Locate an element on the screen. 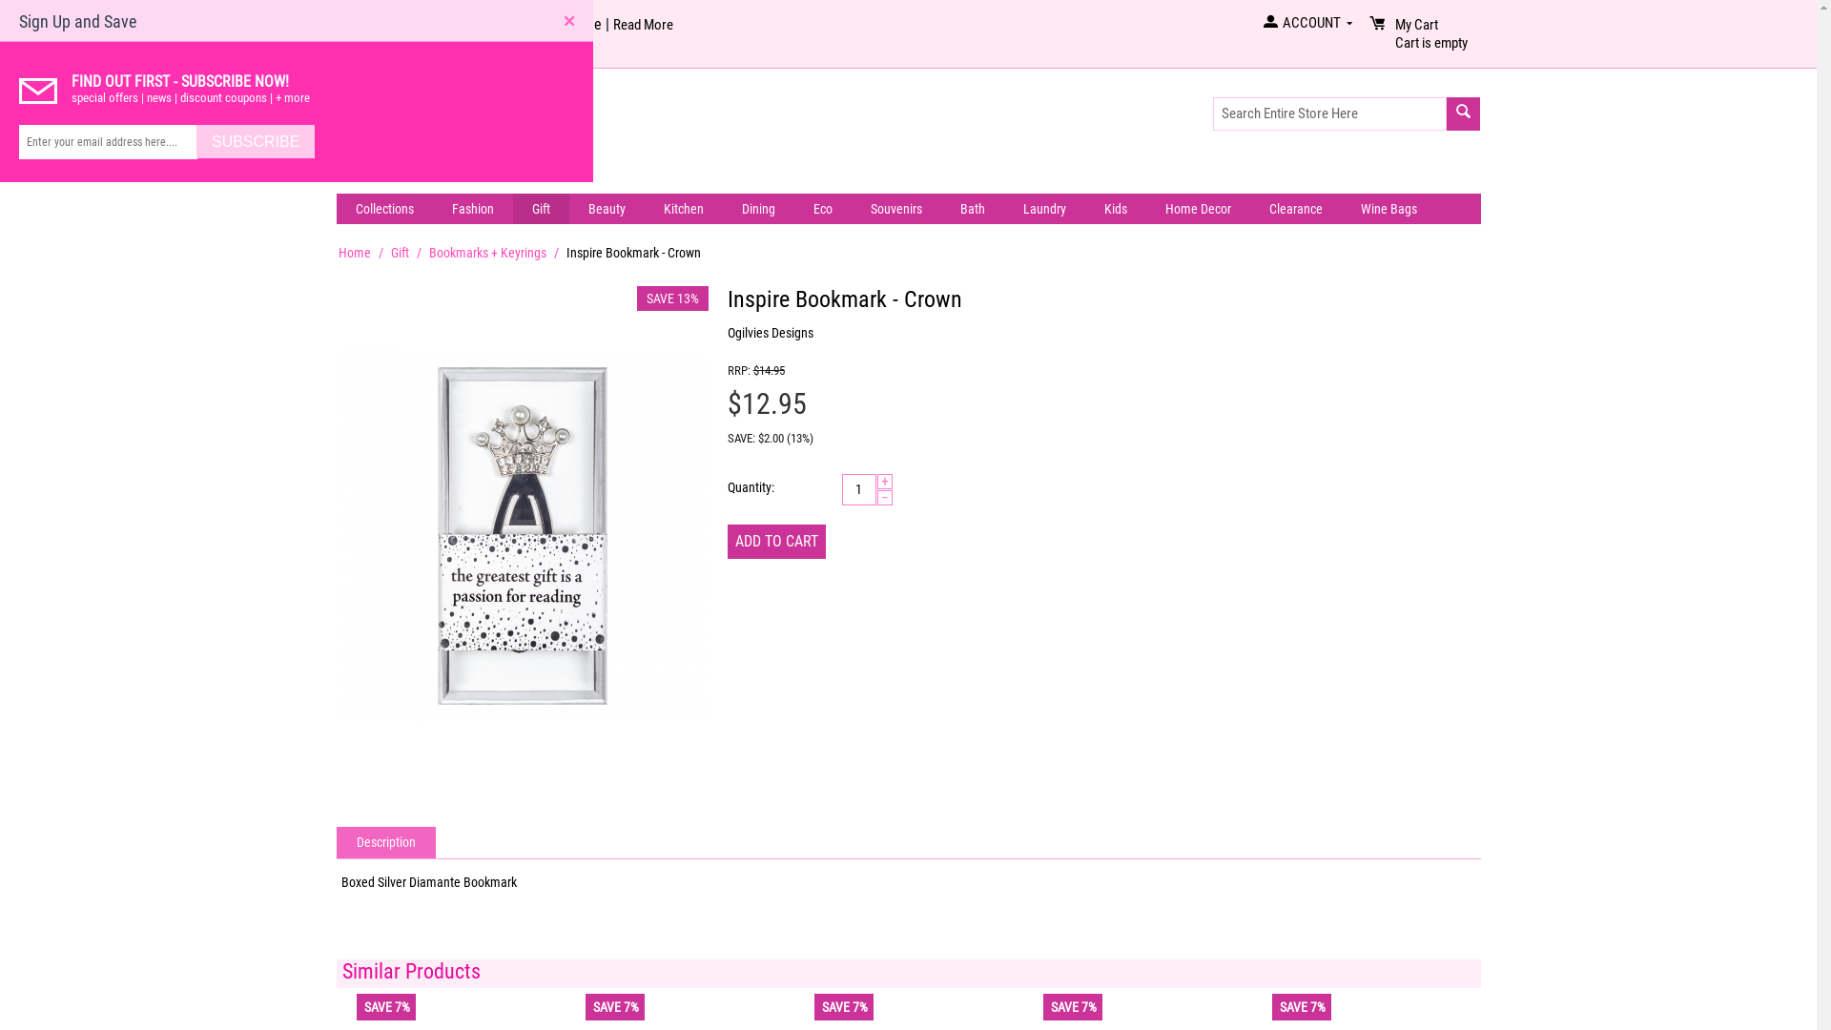  Gift is located at coordinates (542, 208).